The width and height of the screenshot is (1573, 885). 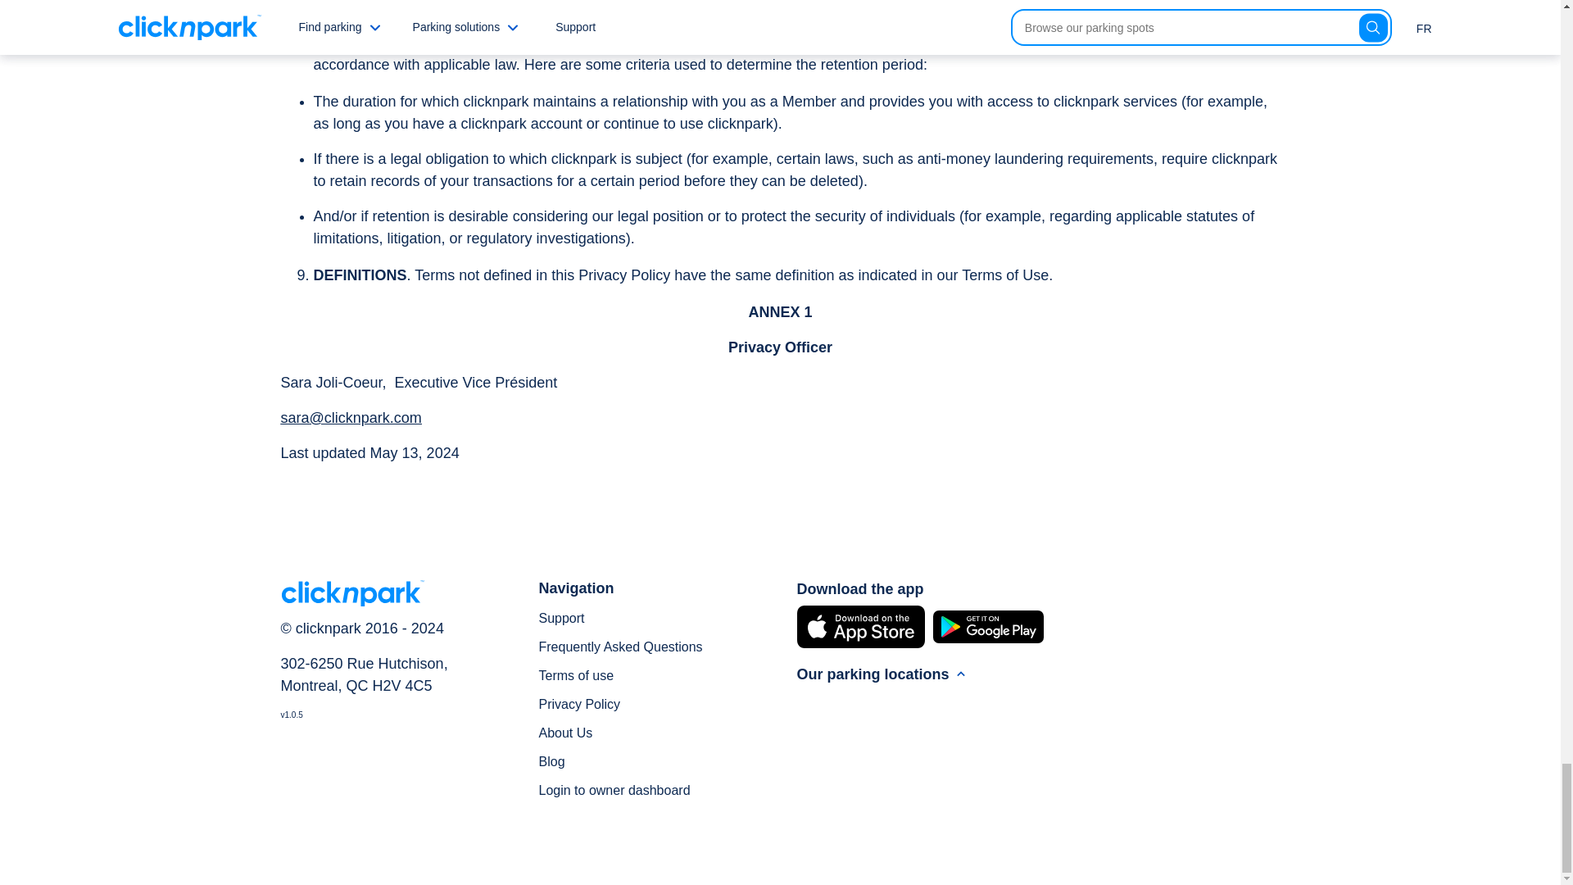 What do you see at coordinates (577, 675) in the screenshot?
I see `Terms of use` at bounding box center [577, 675].